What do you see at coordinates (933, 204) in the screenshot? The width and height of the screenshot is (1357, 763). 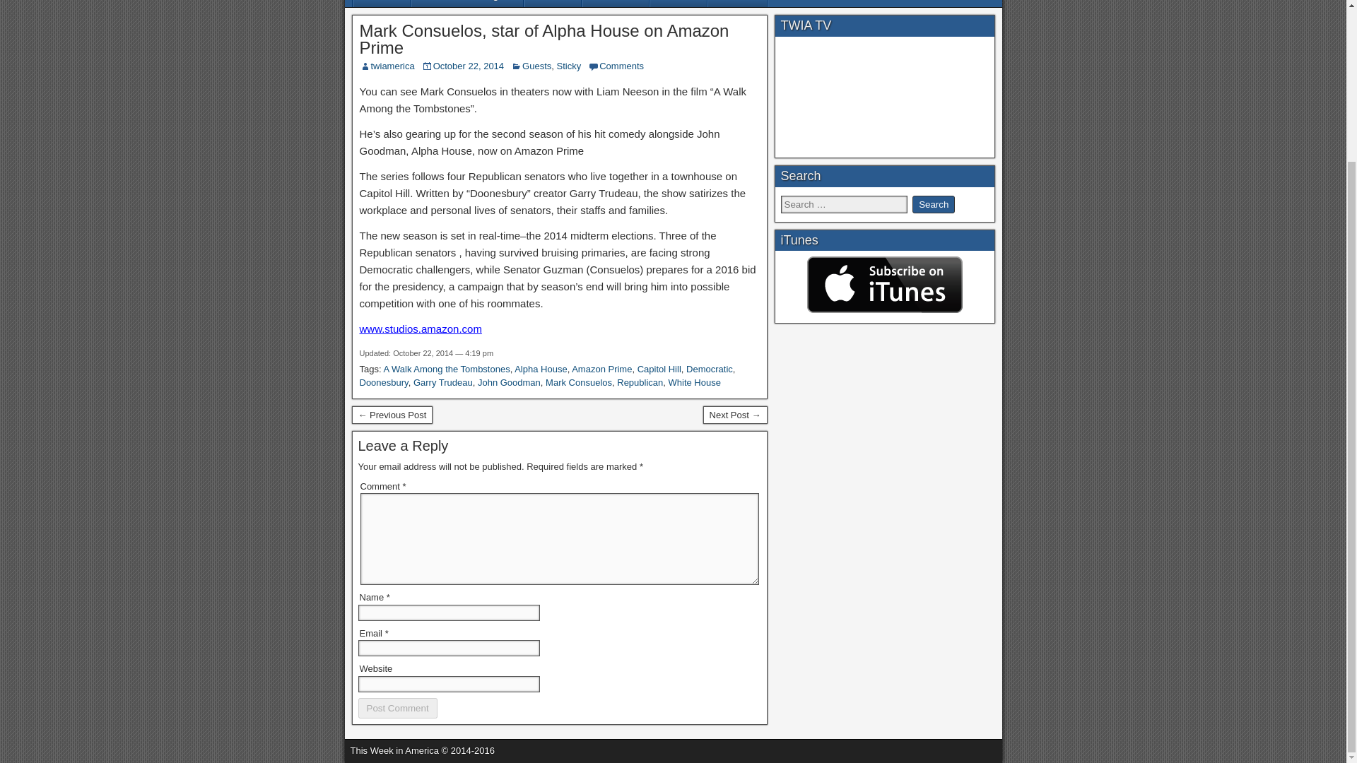 I see `Search` at bounding box center [933, 204].